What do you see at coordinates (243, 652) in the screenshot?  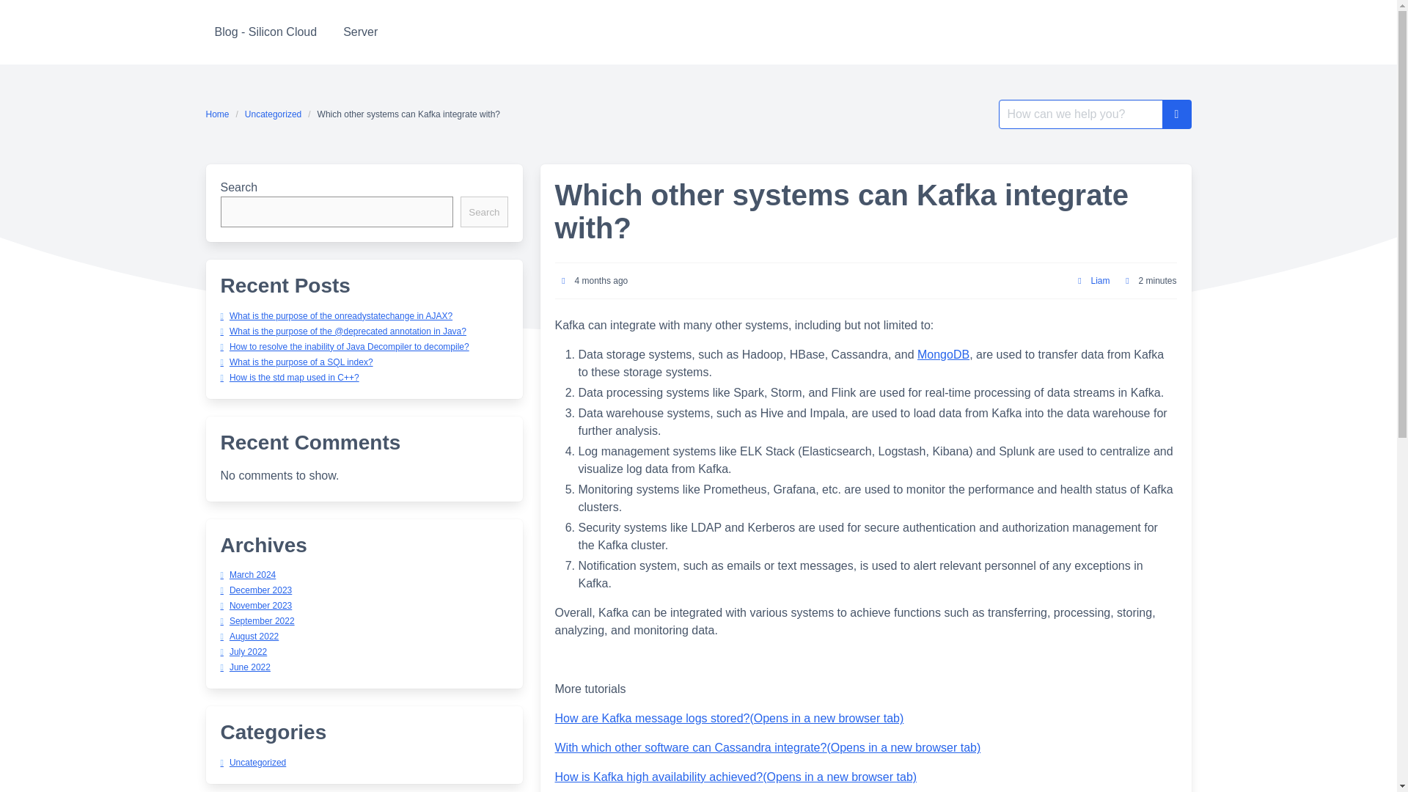 I see `July 2022` at bounding box center [243, 652].